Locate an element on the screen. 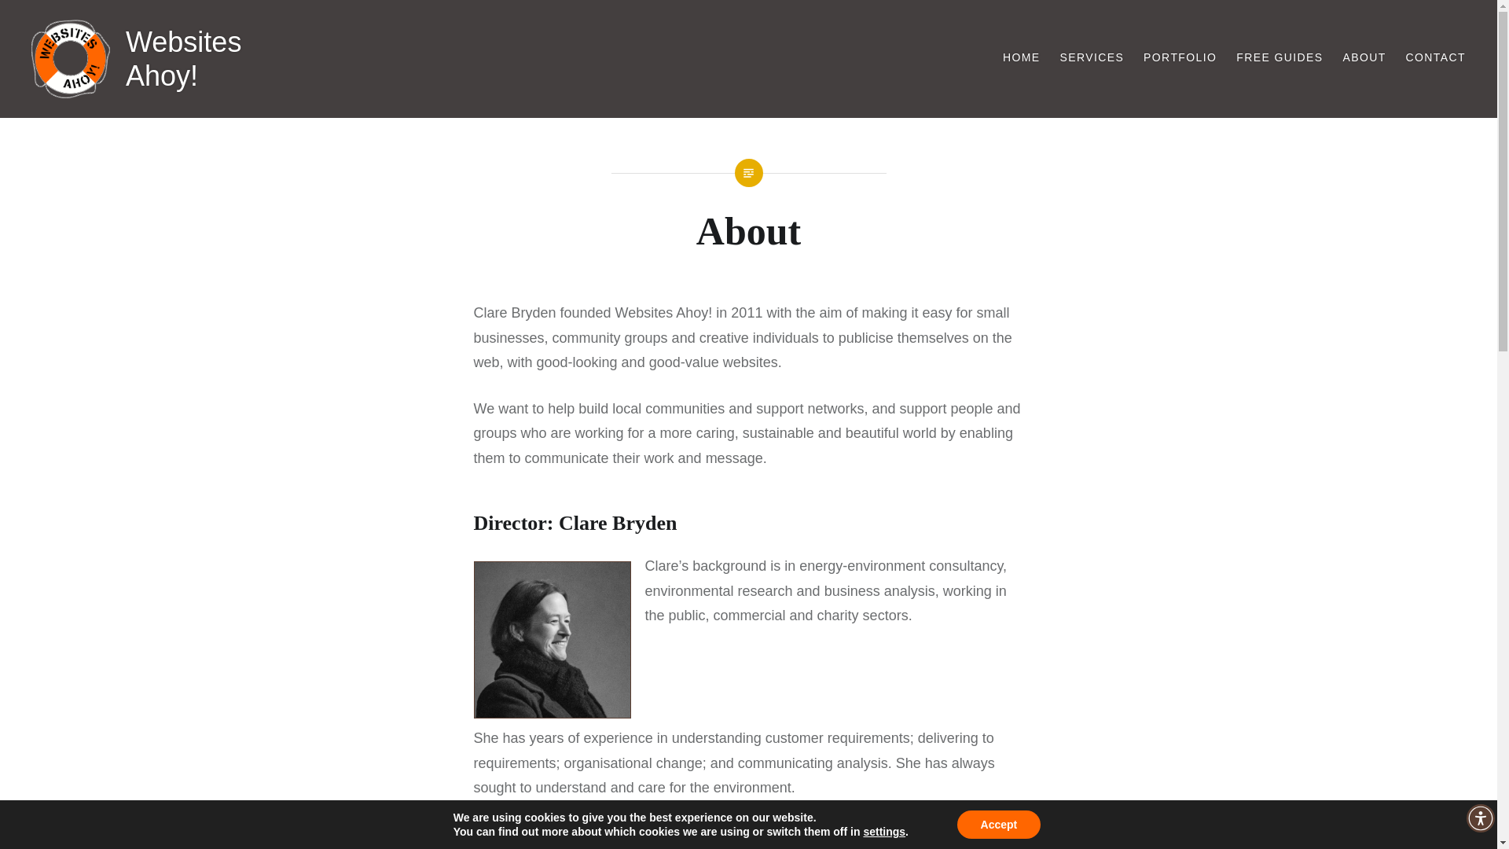 This screenshot has width=1509, height=849. CONTACT is located at coordinates (1435, 57).